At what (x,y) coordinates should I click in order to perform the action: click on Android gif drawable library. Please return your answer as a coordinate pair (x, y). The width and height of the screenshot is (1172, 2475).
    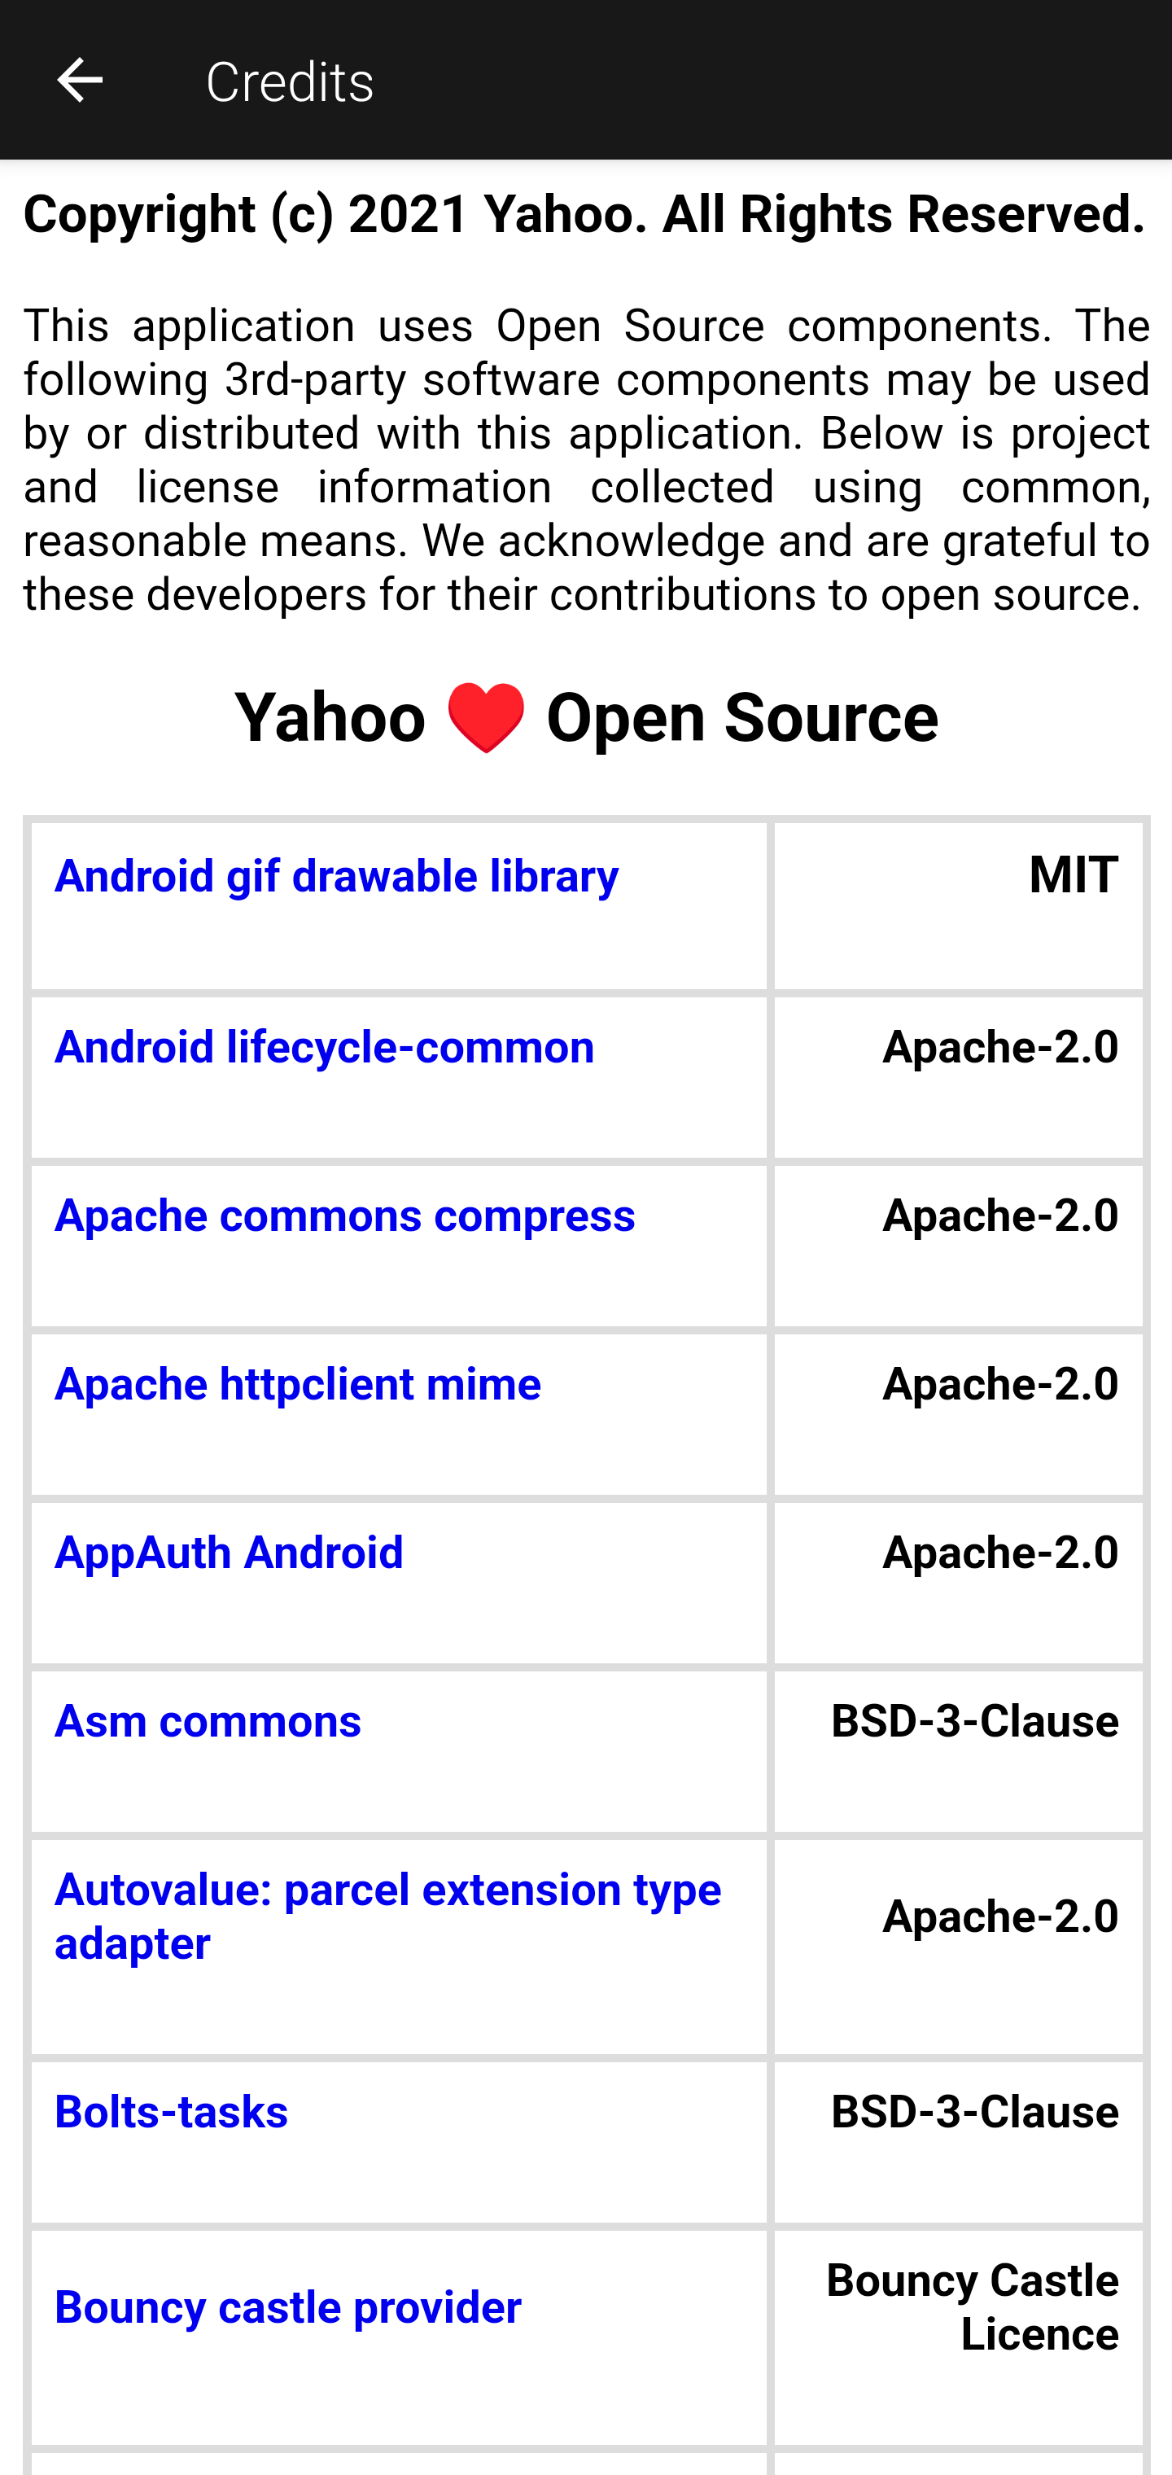
    Looking at the image, I should click on (336, 874).